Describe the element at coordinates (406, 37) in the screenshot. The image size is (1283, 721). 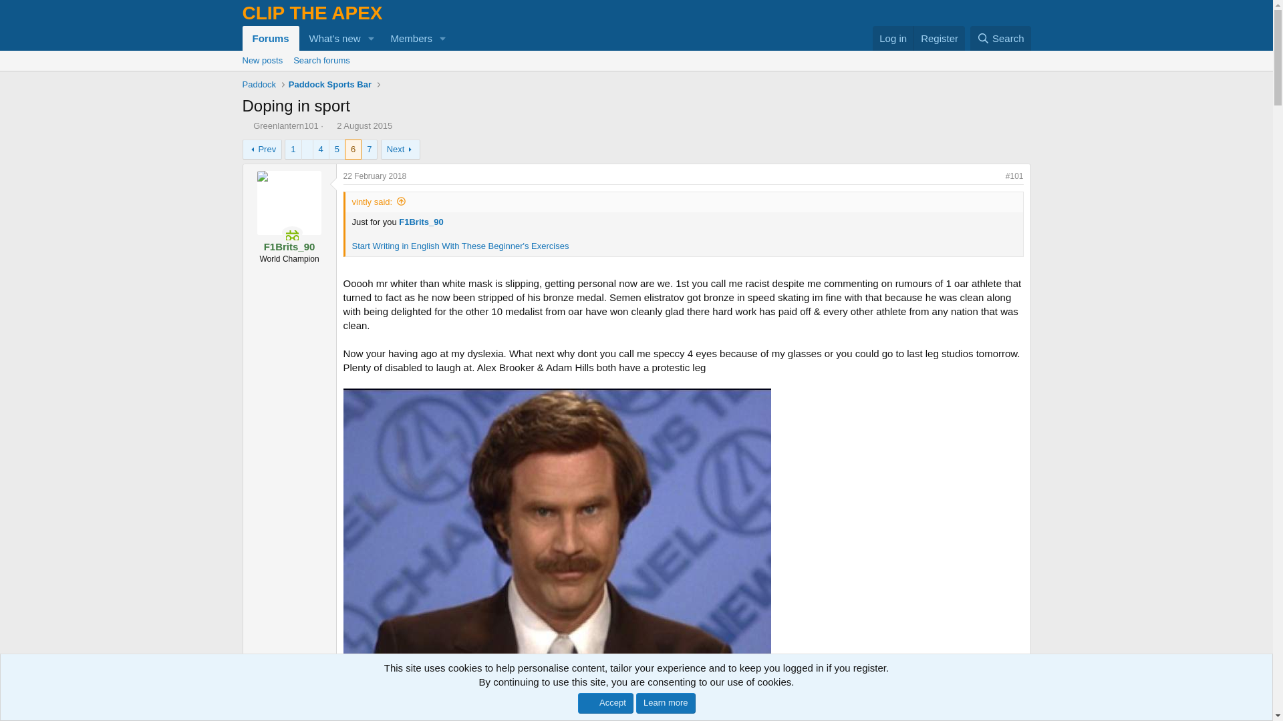
I see `Search` at that location.